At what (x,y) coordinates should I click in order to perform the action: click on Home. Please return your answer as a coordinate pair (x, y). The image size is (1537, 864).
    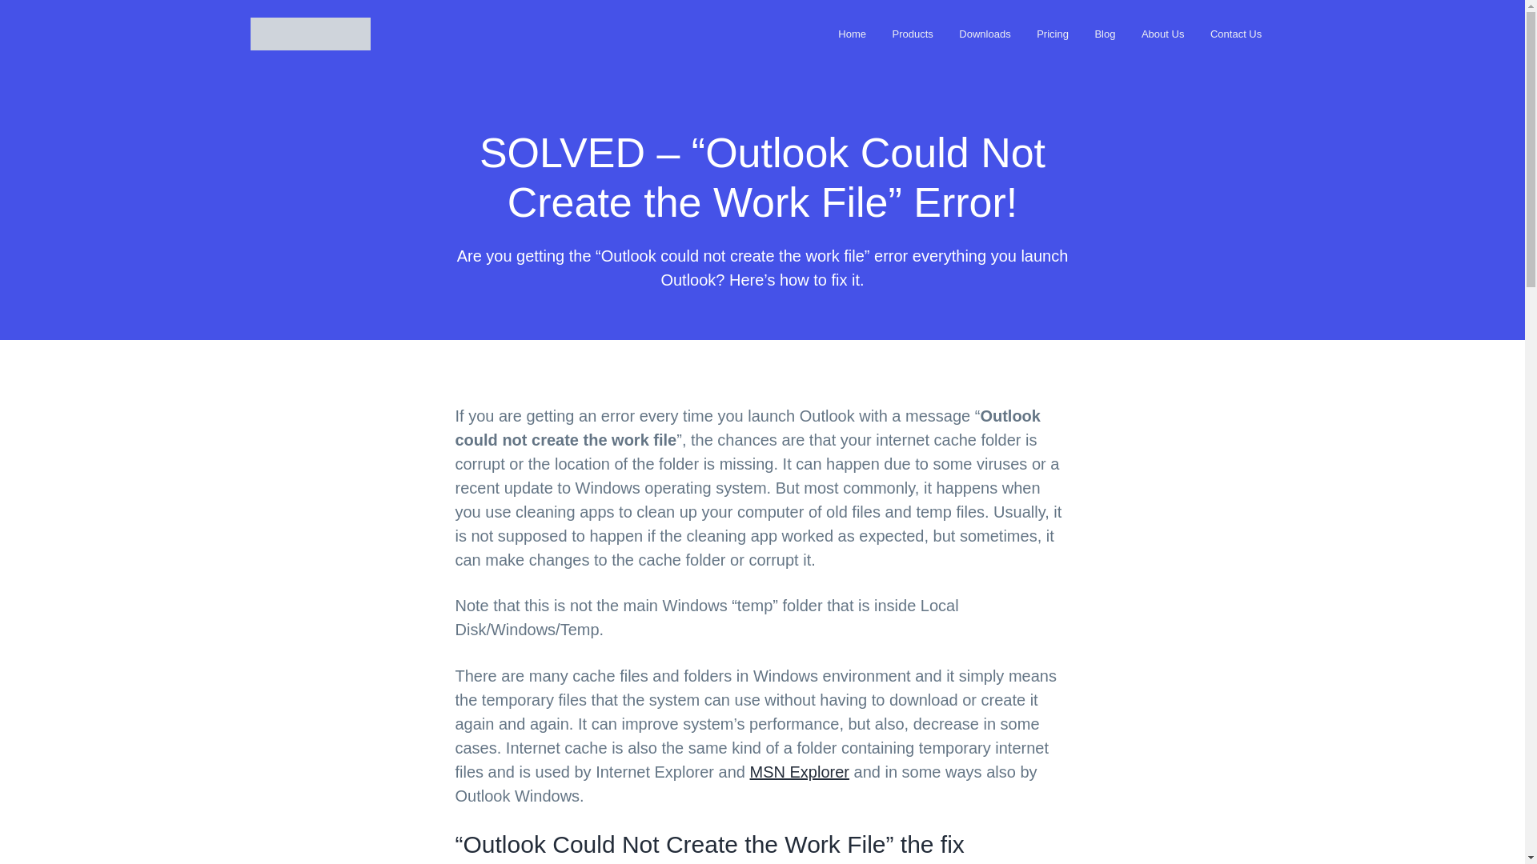
    Looking at the image, I should click on (852, 34).